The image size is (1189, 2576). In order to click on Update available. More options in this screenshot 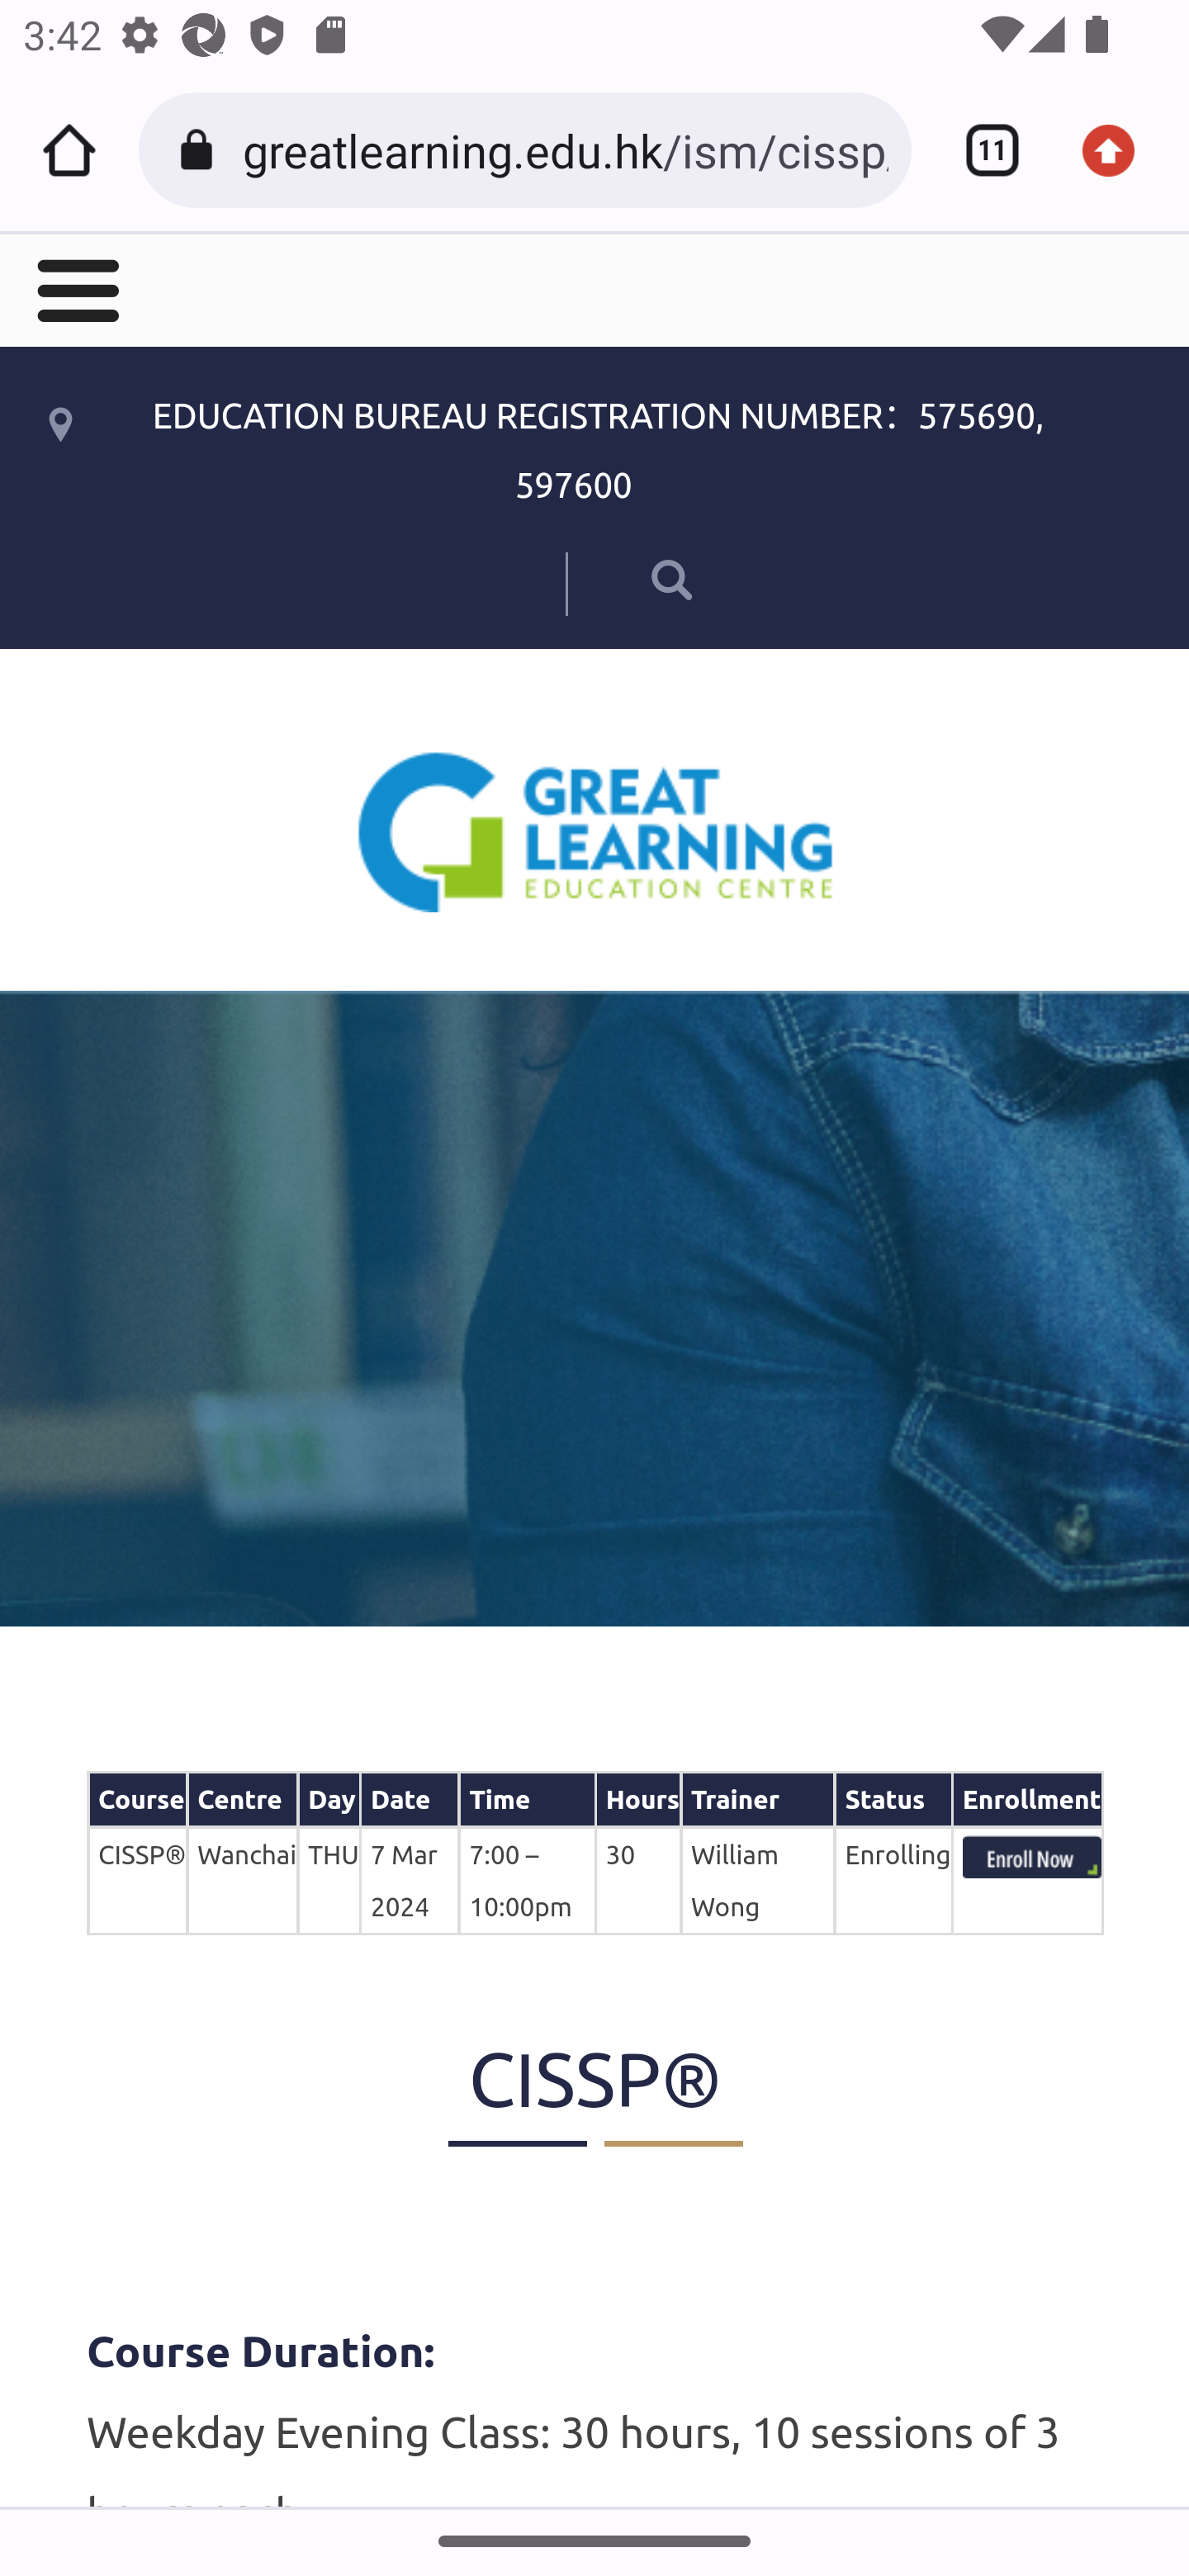, I will do `click(1120, 150)`.